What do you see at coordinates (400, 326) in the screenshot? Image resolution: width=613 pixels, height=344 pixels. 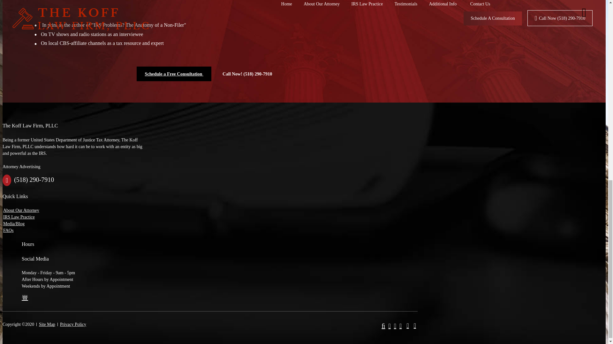 I see `Discover` at bounding box center [400, 326].